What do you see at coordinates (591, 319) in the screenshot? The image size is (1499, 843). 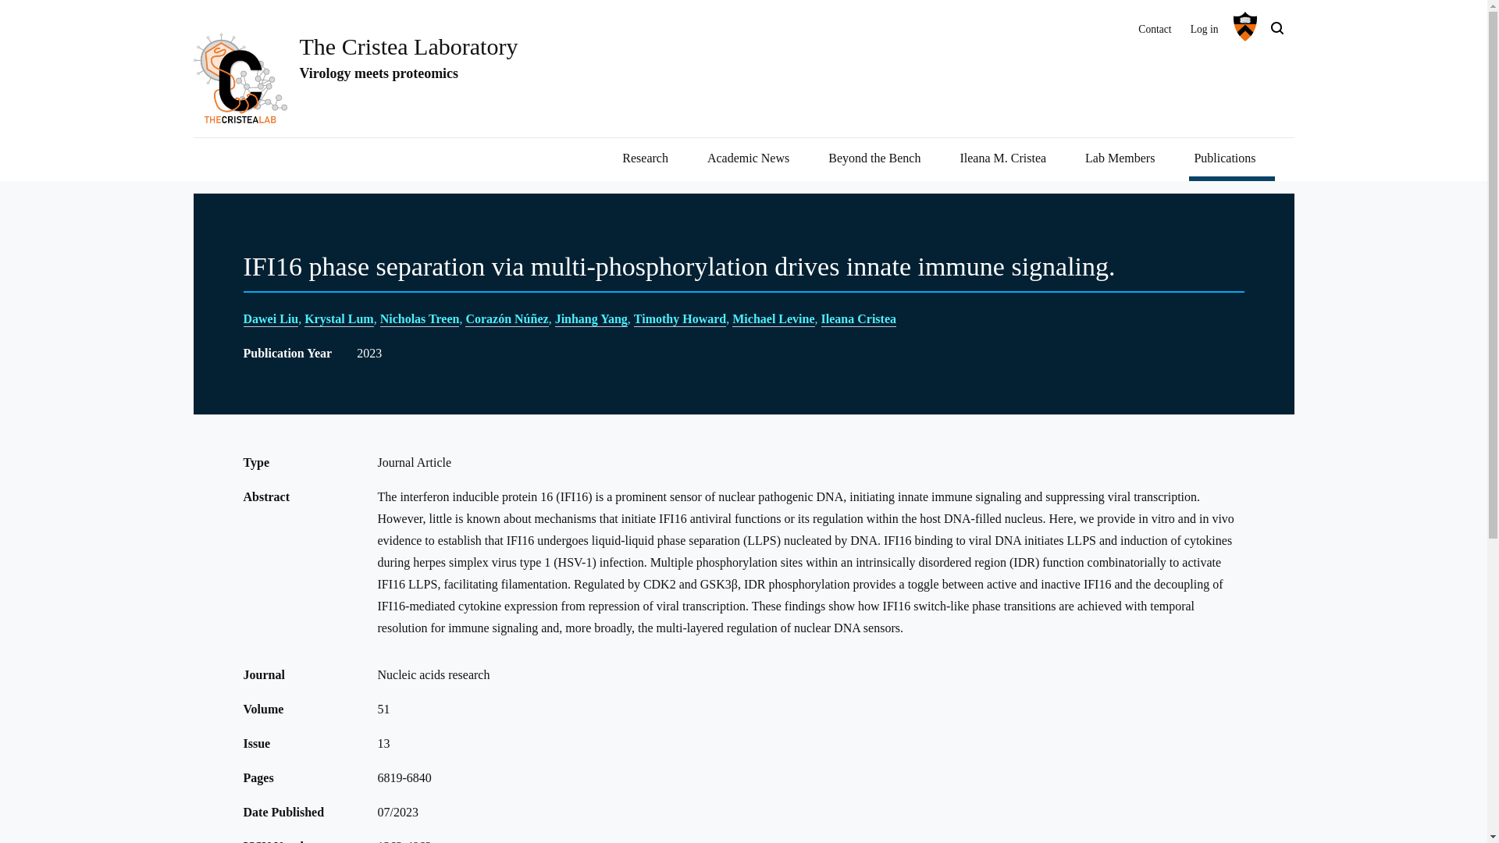 I see `Jinhang Yang` at bounding box center [591, 319].